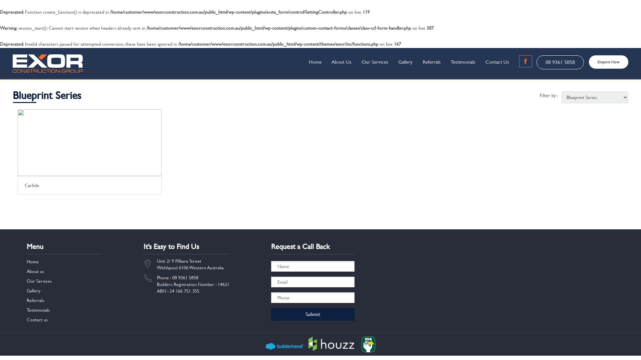  I want to click on Testimonials, so click(463, 62).